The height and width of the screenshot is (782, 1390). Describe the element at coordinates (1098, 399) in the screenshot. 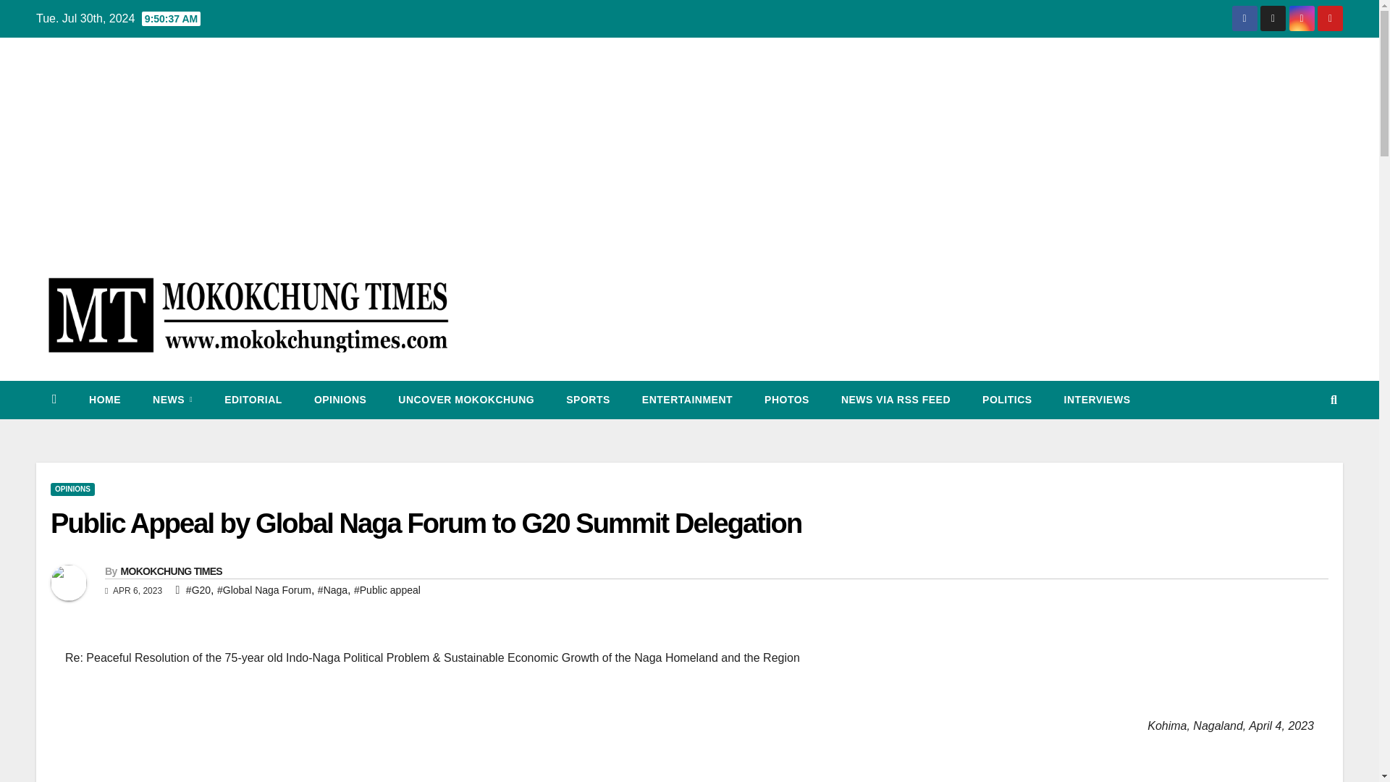

I see `INTERVIEWS` at that location.